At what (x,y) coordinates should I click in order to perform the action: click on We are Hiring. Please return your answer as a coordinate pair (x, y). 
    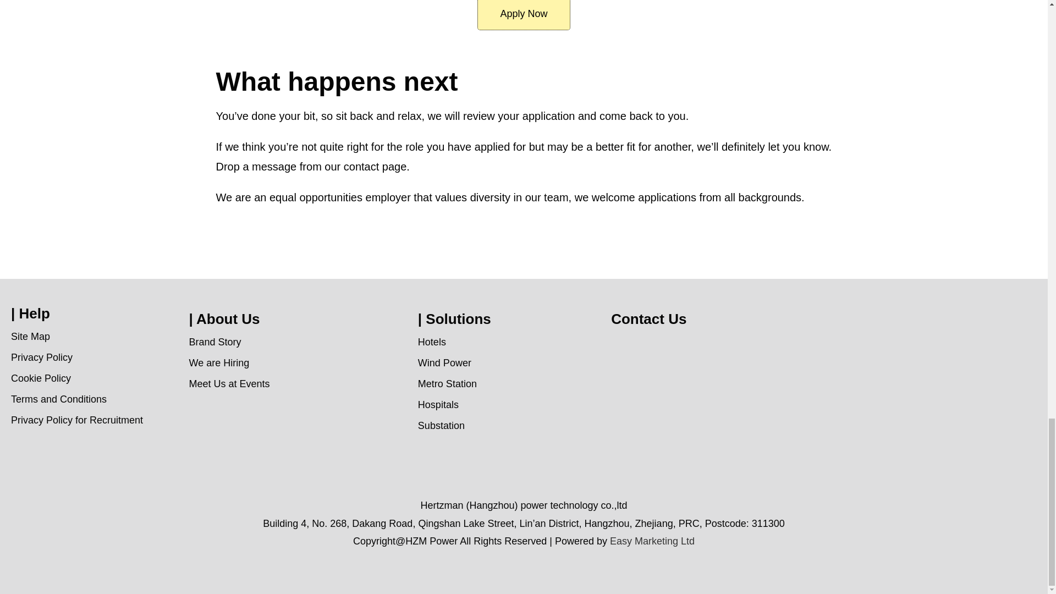
    Looking at the image, I should click on (219, 363).